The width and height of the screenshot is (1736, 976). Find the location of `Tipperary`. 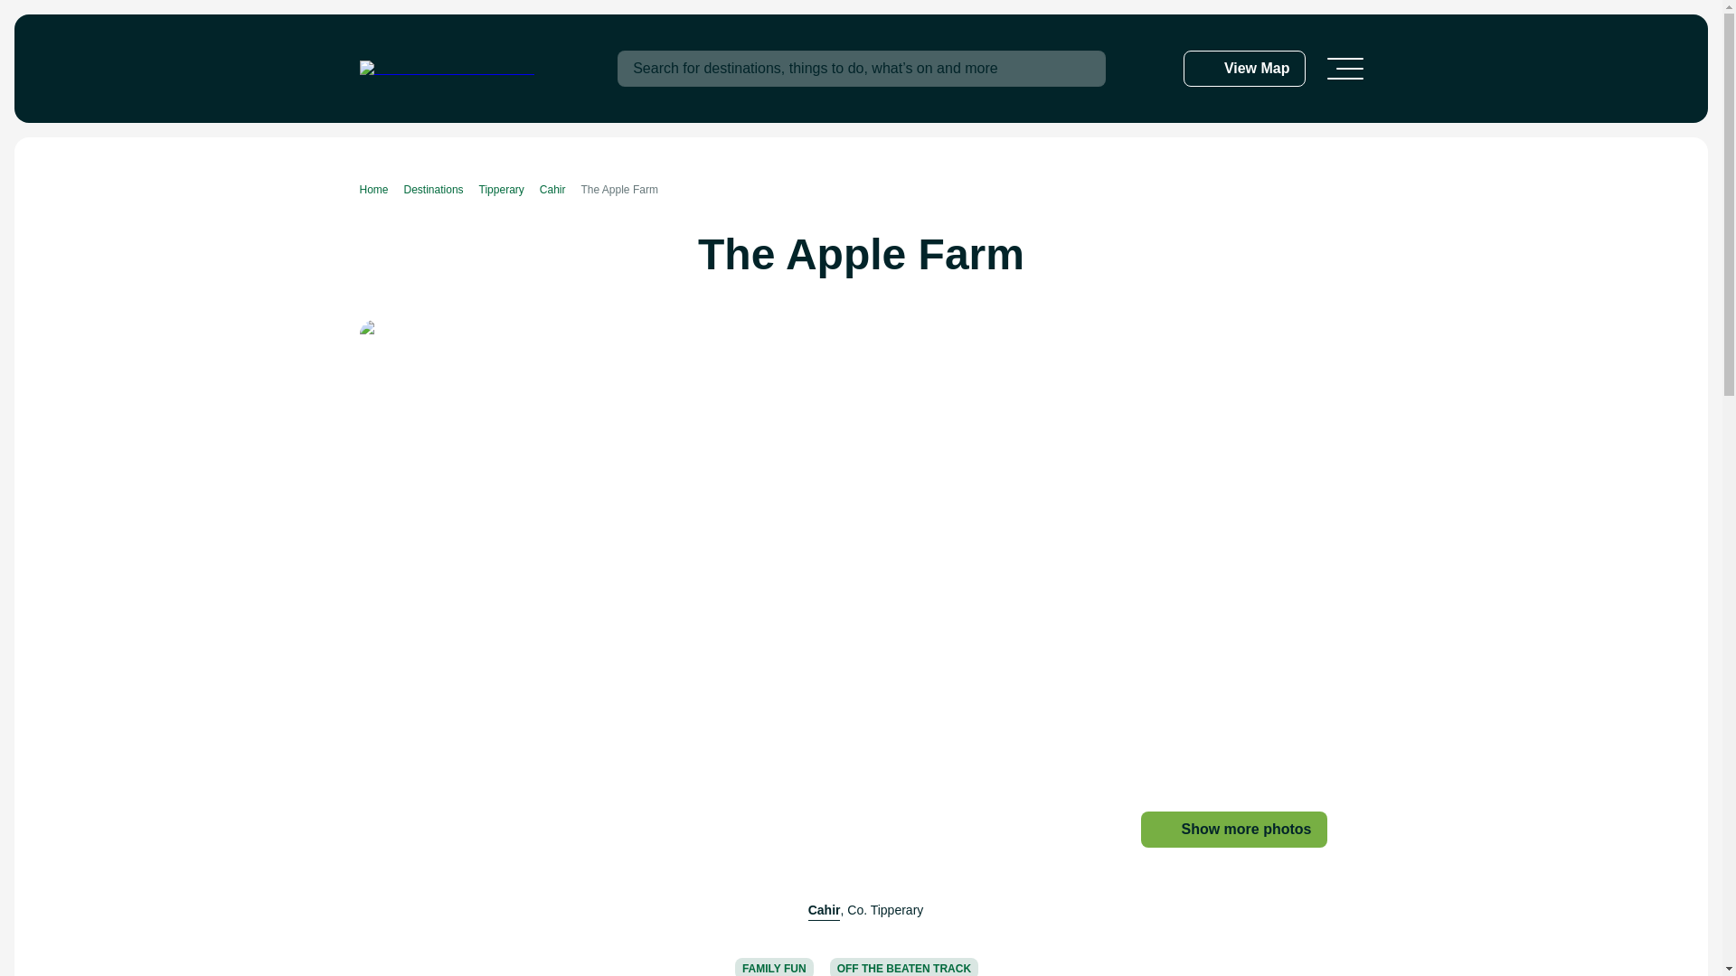

Tipperary is located at coordinates (509, 190).